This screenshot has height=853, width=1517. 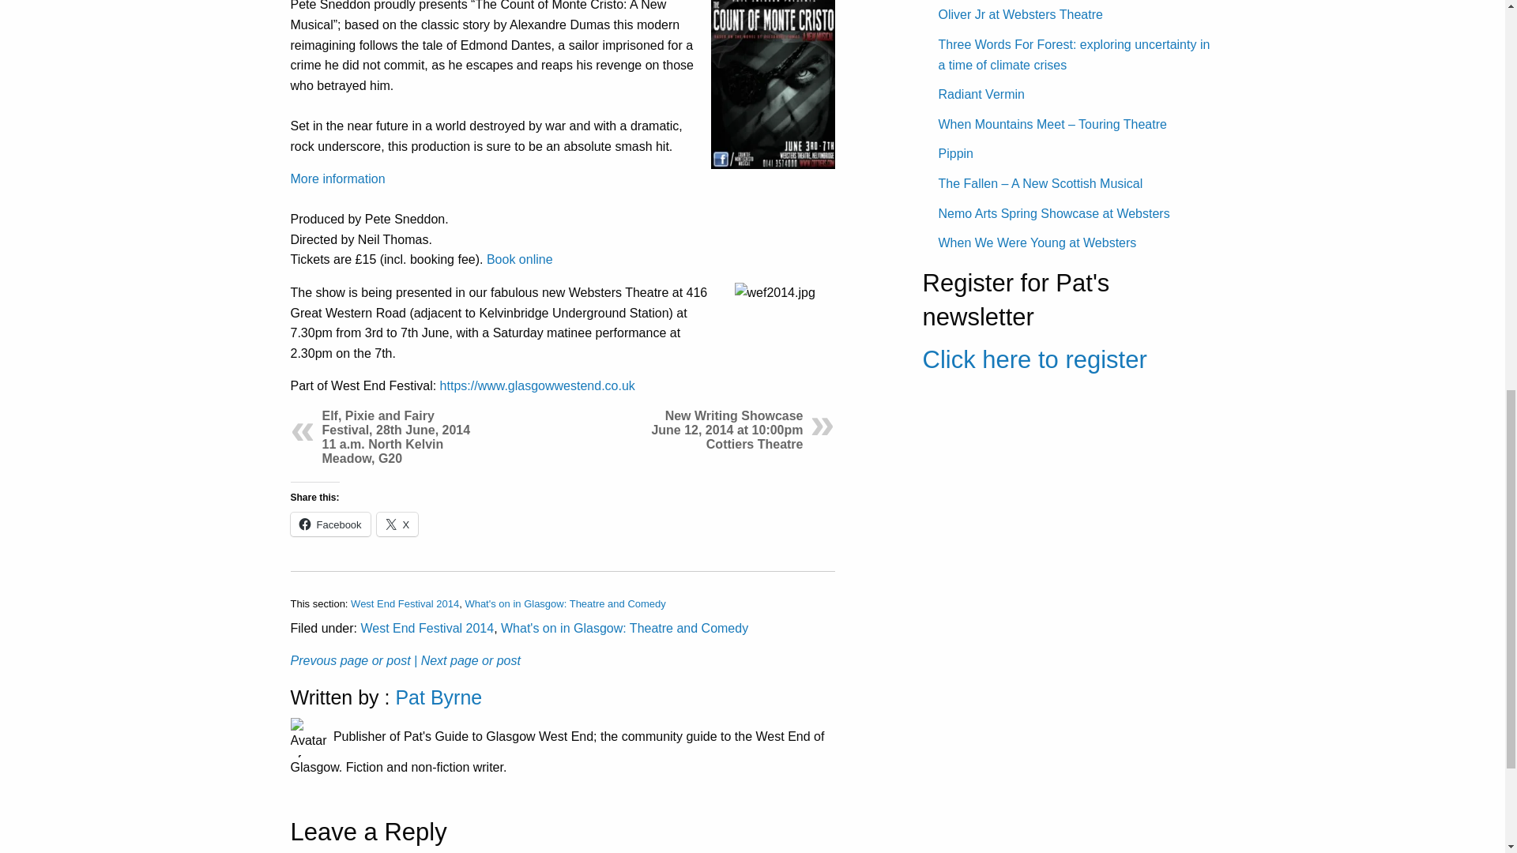 What do you see at coordinates (427, 628) in the screenshot?
I see `West End Festival 2014` at bounding box center [427, 628].